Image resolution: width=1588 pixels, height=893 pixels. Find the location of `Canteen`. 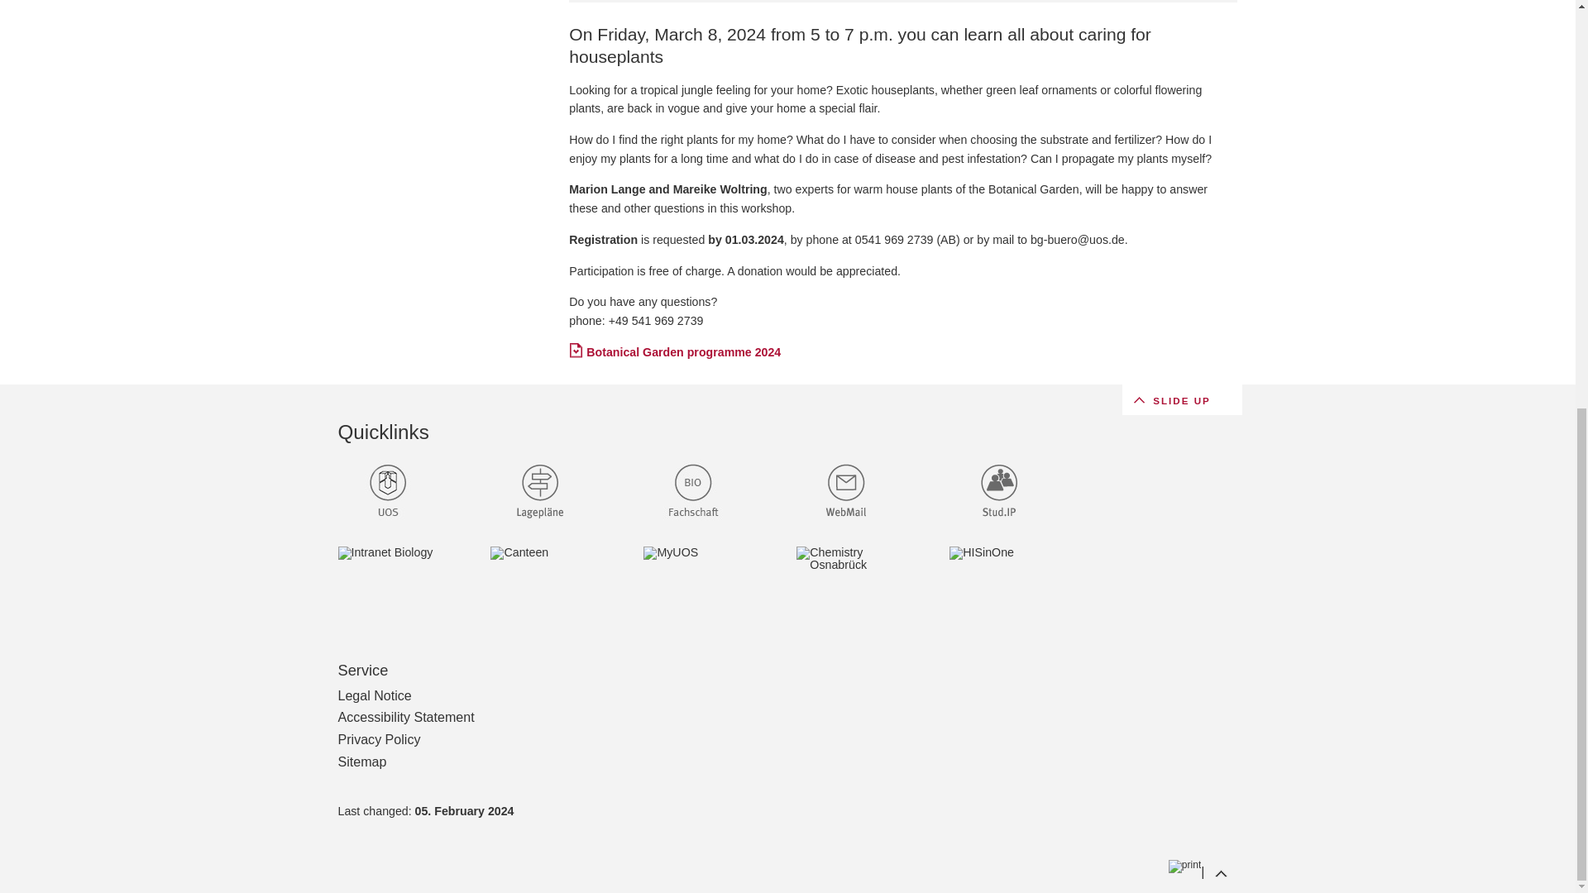

Canteen is located at coordinates (539, 580).